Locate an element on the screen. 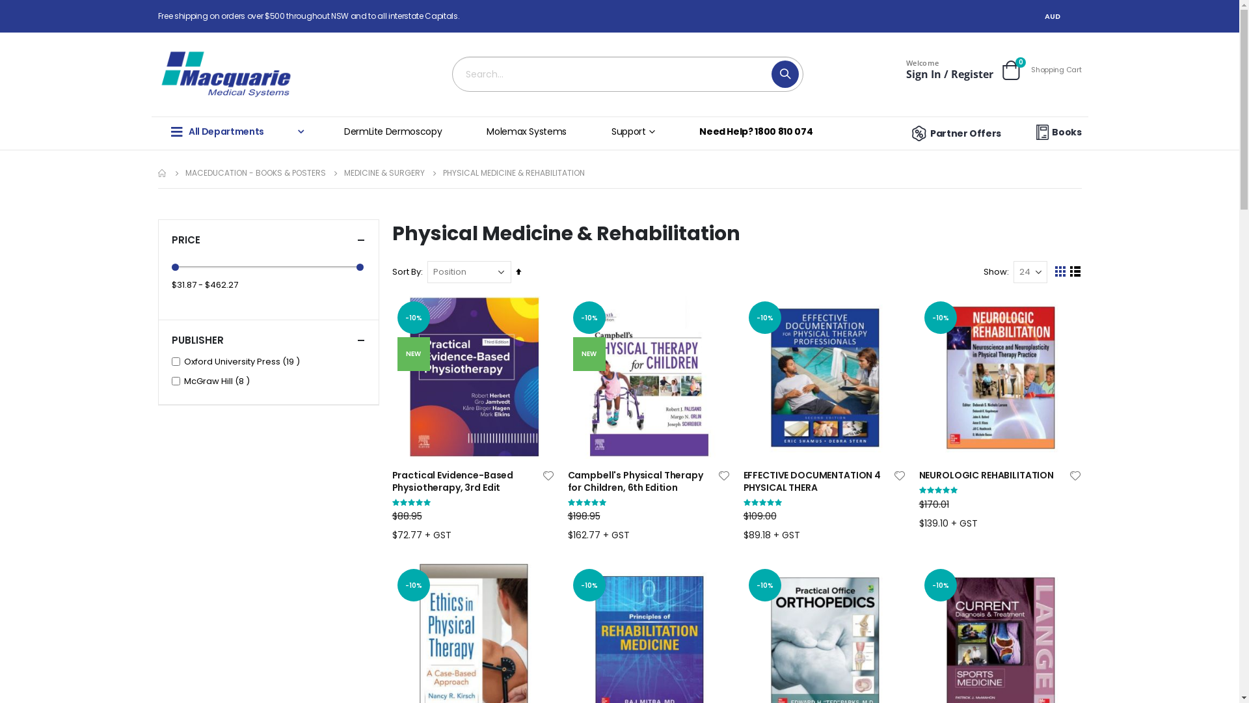 Image resolution: width=1249 pixels, height=703 pixels. MACEDUCATION - BOOKS & POSTERS is located at coordinates (255, 173).